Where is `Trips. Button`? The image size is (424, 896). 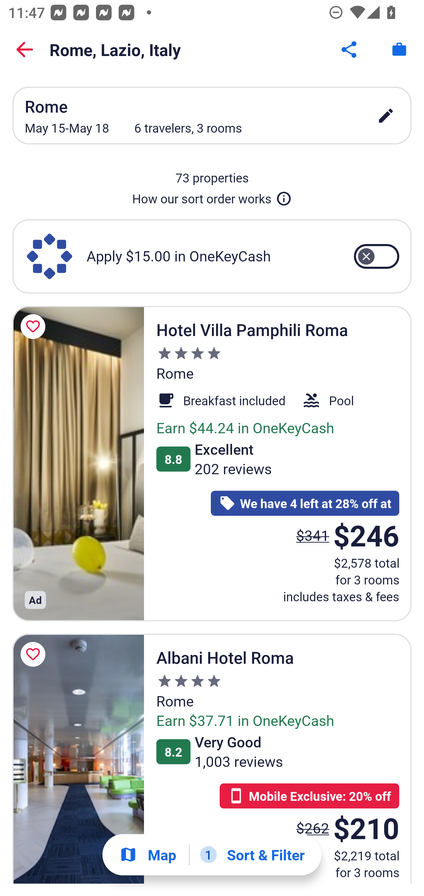 Trips. Button is located at coordinates (399, 50).